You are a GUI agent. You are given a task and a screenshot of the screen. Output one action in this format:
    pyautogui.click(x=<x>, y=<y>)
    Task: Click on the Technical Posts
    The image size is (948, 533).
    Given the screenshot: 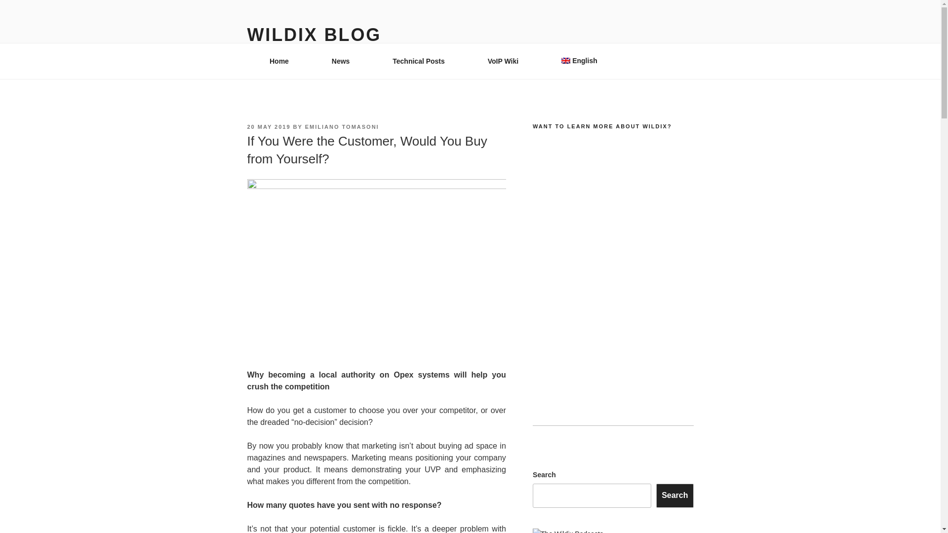 What is the action you would take?
    pyautogui.click(x=419, y=61)
    